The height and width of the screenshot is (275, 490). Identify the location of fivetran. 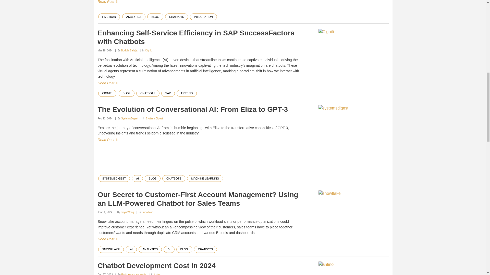
(353, 1).